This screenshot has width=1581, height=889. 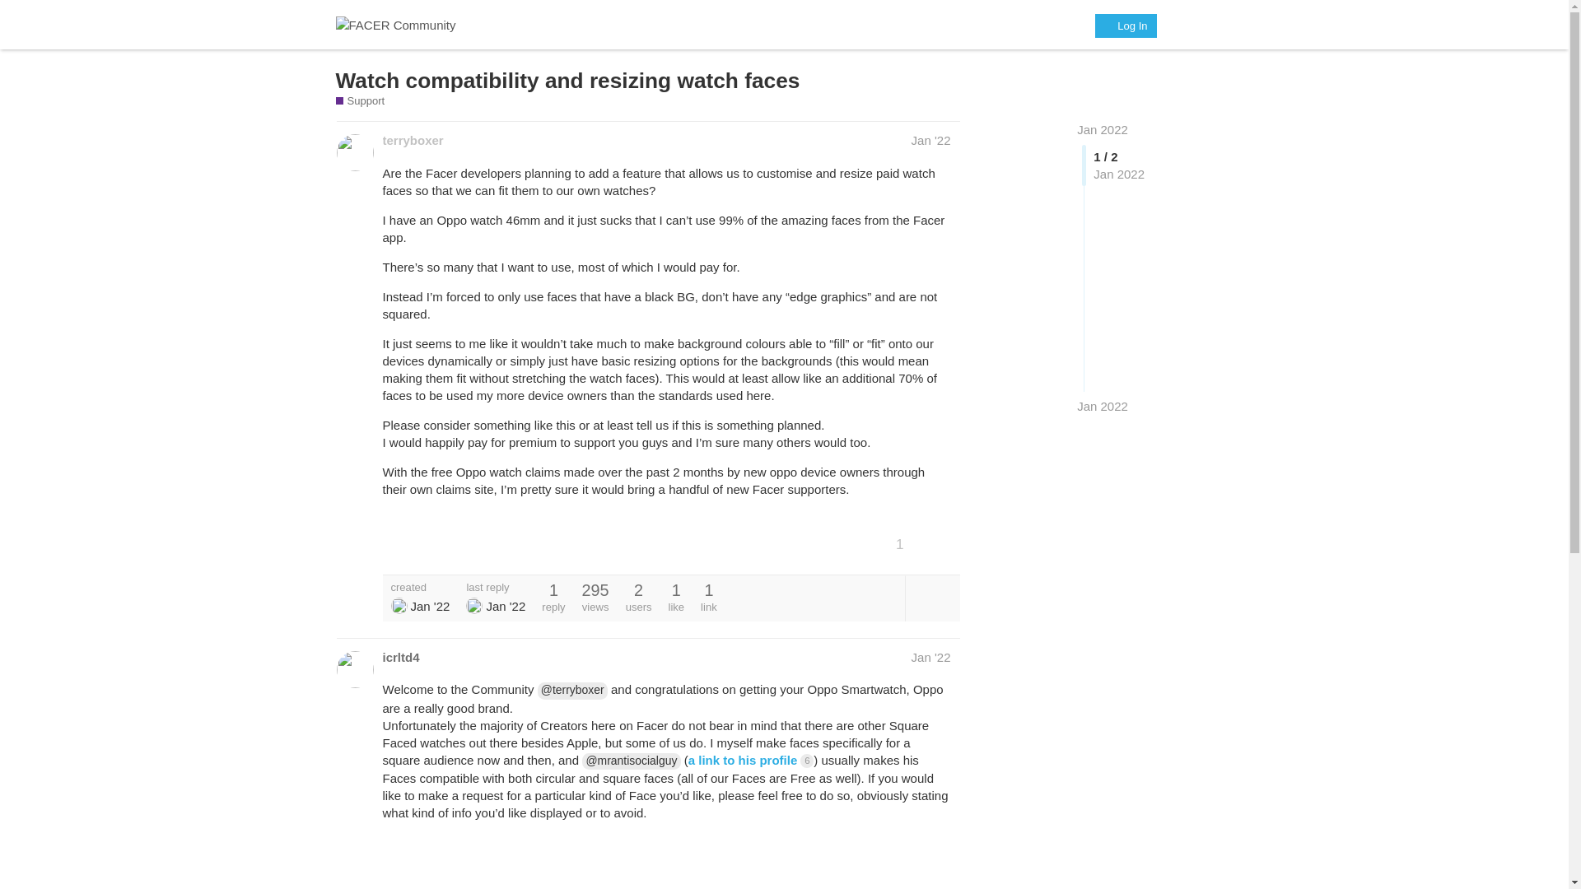 What do you see at coordinates (944, 543) in the screenshot?
I see `share a link to this post` at bounding box center [944, 543].